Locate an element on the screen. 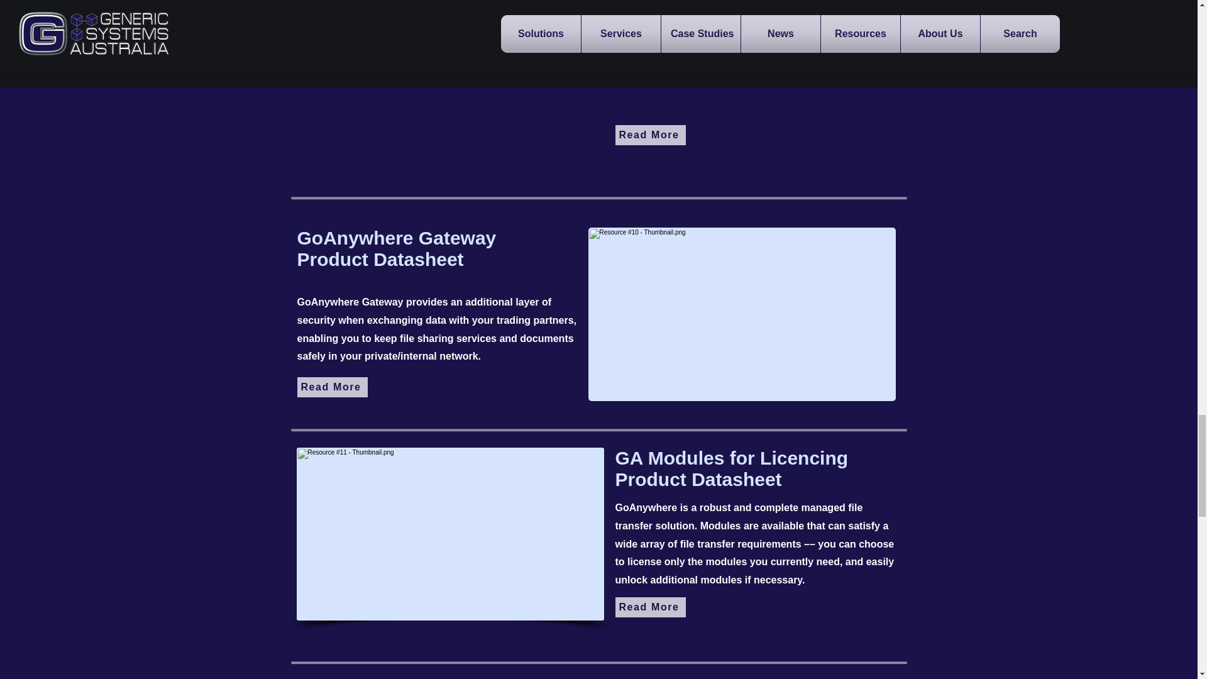  Read More is located at coordinates (332, 387).